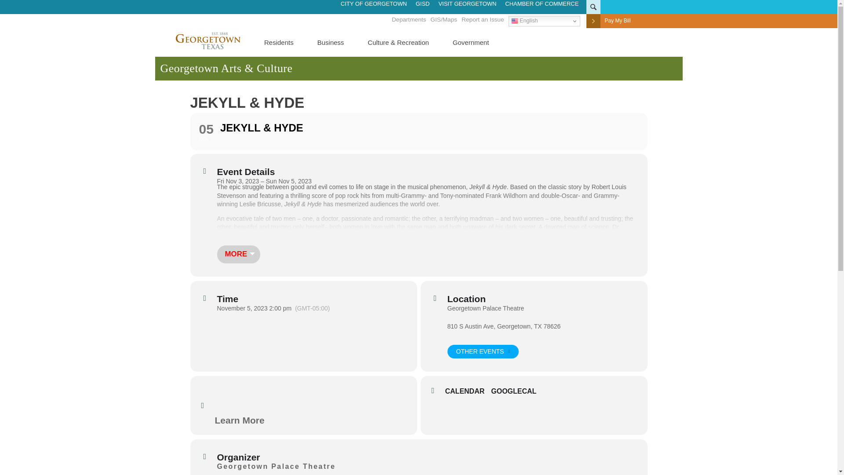 This screenshot has height=475, width=844. I want to click on Add to google calendar, so click(517, 391).